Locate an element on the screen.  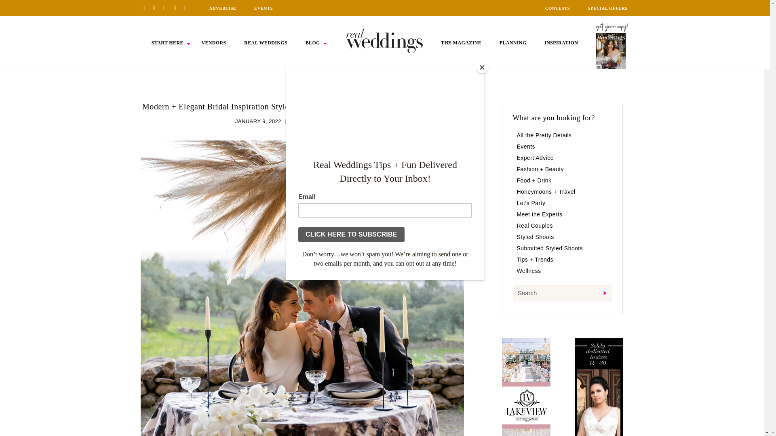
INSPIRATION is located at coordinates (561, 43).